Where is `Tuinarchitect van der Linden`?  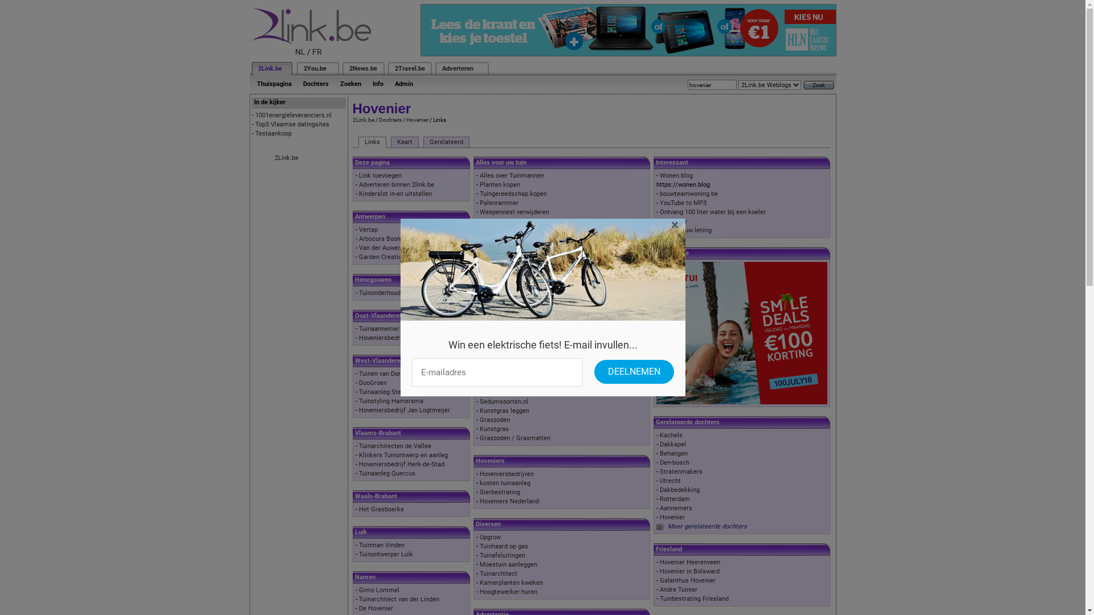 Tuinarchitect van der Linden is located at coordinates (399, 599).